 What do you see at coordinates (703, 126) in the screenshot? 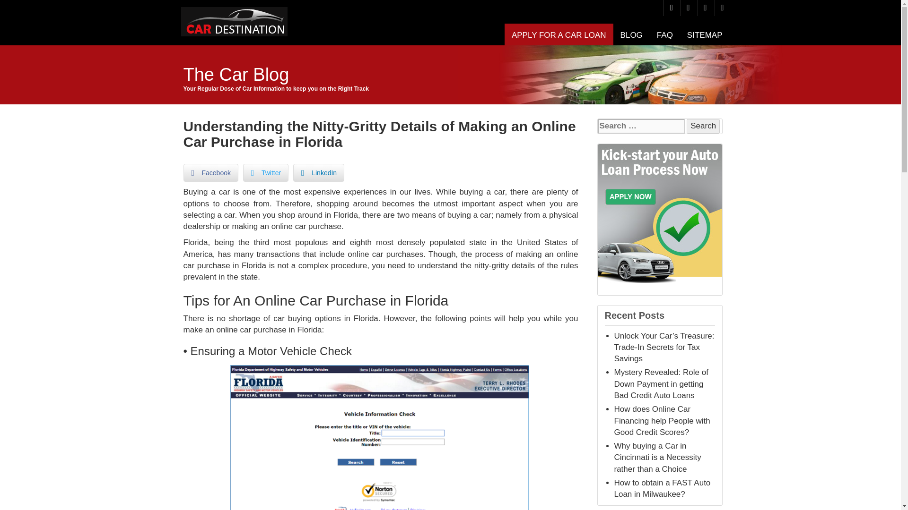
I see `Search` at bounding box center [703, 126].